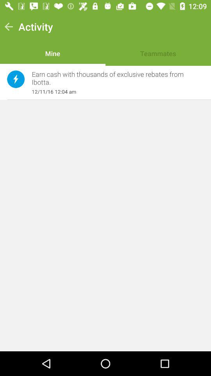  What do you see at coordinates (36, 27) in the screenshot?
I see `launch the item above the mine item` at bounding box center [36, 27].